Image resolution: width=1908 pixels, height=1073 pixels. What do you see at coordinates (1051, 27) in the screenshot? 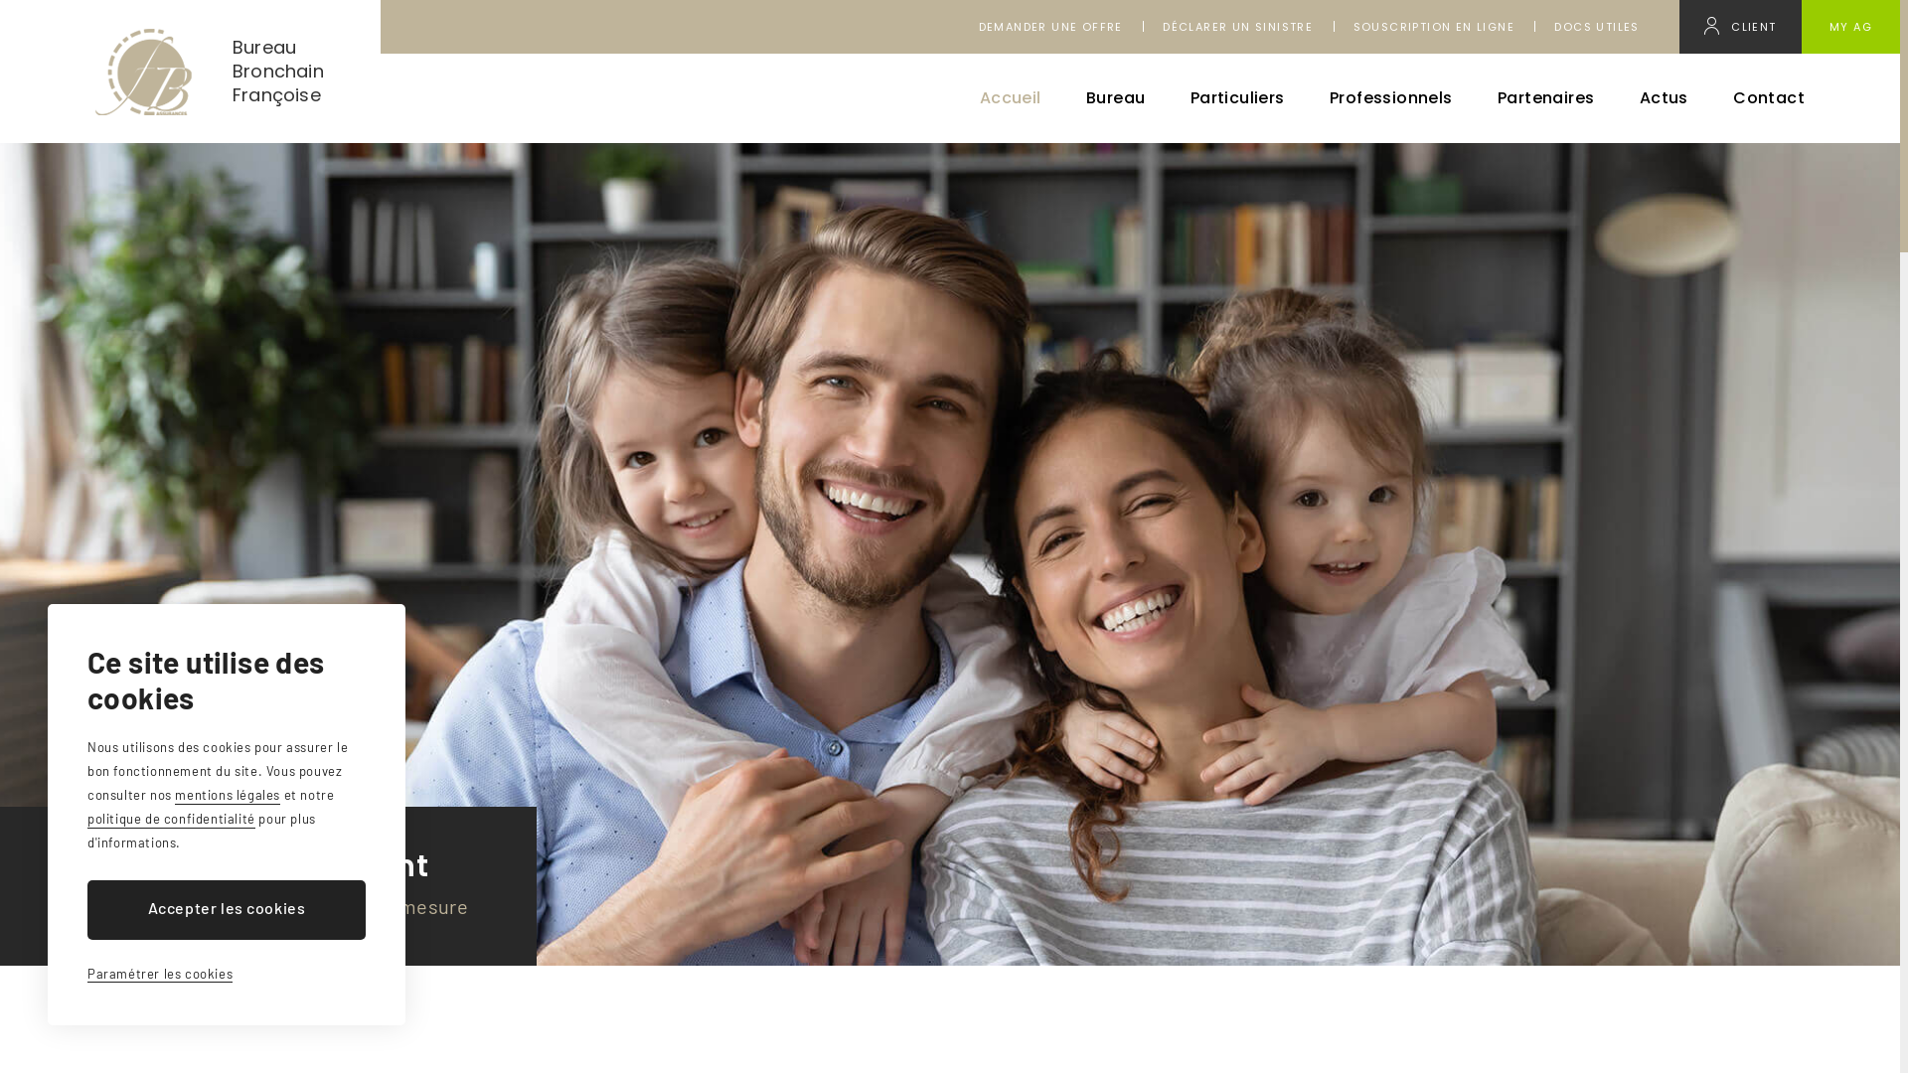
I see `DEMANDER UNE OFFRE` at bounding box center [1051, 27].